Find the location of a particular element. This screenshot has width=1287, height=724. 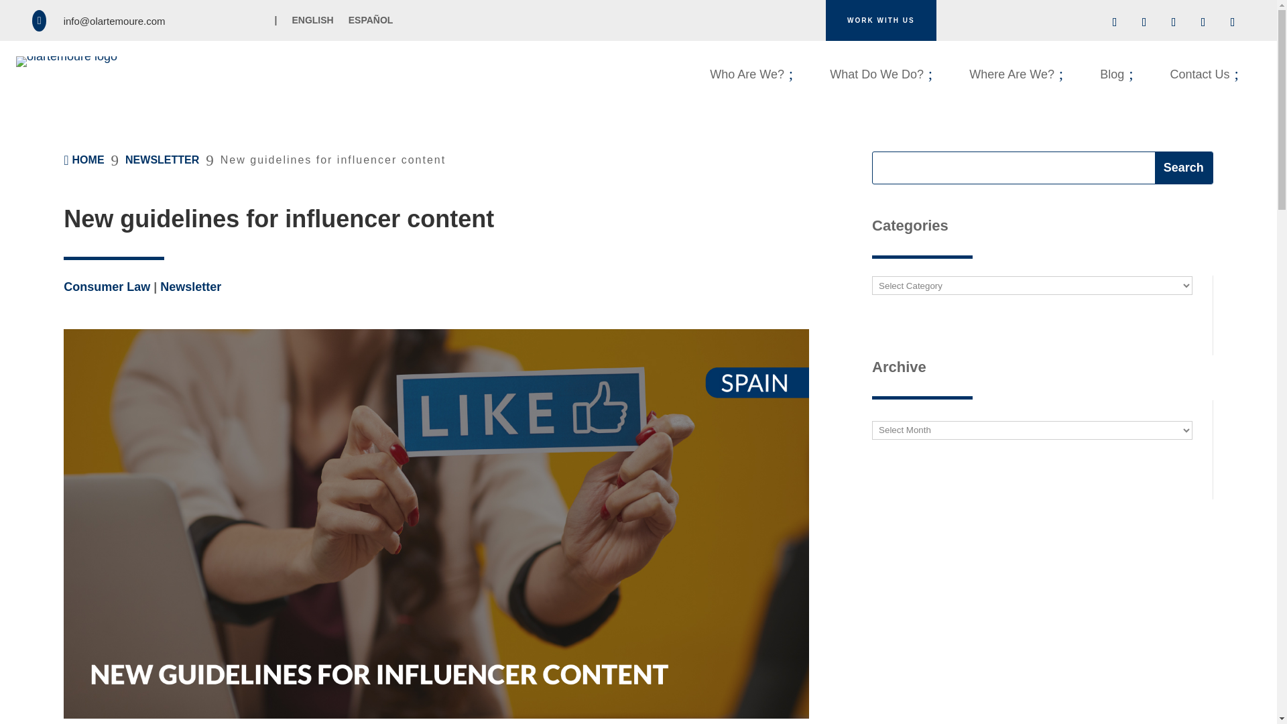

Follow on LinkedIn is located at coordinates (1115, 21).